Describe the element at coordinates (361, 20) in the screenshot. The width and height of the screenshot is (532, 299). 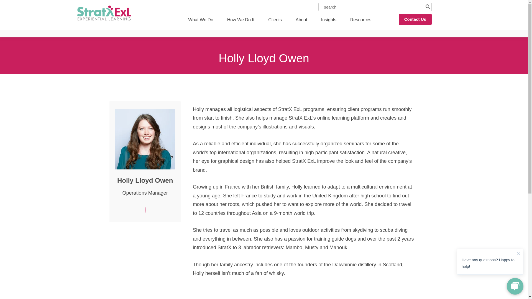
I see `Resources` at that location.